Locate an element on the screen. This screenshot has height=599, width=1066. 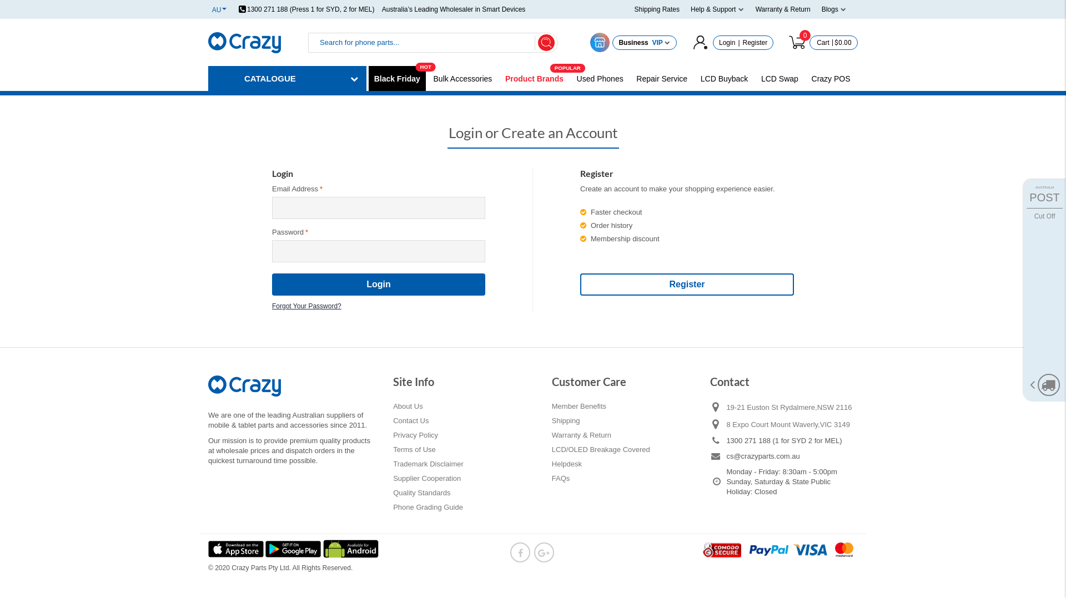
Terms of Use is located at coordinates (414, 450).